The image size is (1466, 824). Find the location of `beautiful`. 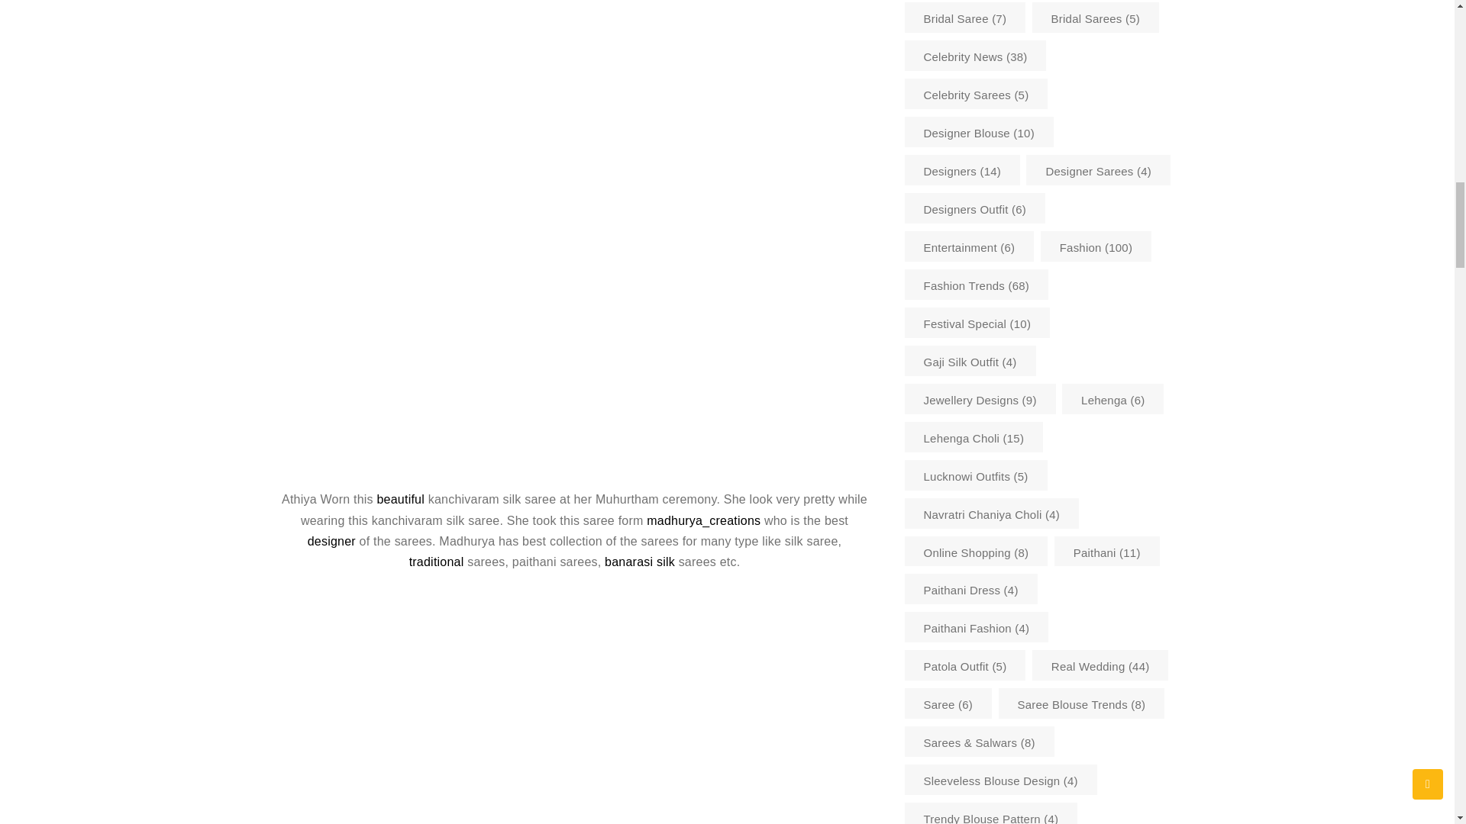

beautiful is located at coordinates (402, 499).